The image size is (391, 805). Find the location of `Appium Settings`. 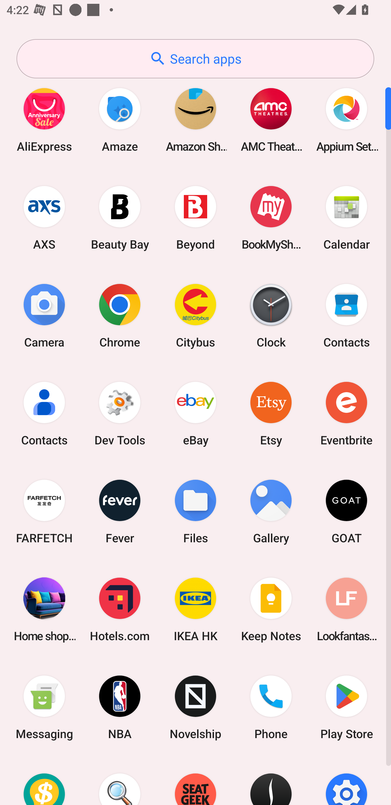

Appium Settings is located at coordinates (346, 120).